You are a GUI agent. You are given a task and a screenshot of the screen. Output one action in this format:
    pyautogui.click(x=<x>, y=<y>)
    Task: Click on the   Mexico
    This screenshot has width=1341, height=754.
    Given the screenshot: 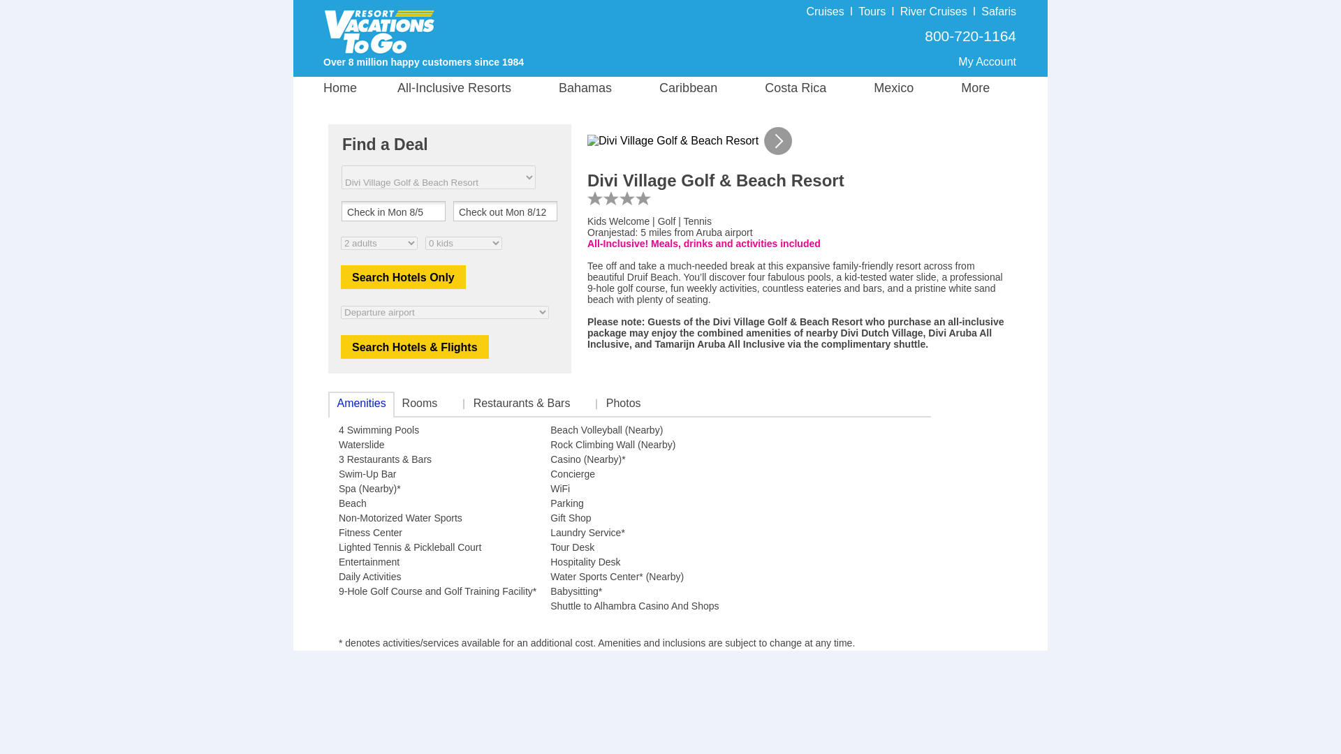 What is the action you would take?
    pyautogui.click(x=908, y=88)
    